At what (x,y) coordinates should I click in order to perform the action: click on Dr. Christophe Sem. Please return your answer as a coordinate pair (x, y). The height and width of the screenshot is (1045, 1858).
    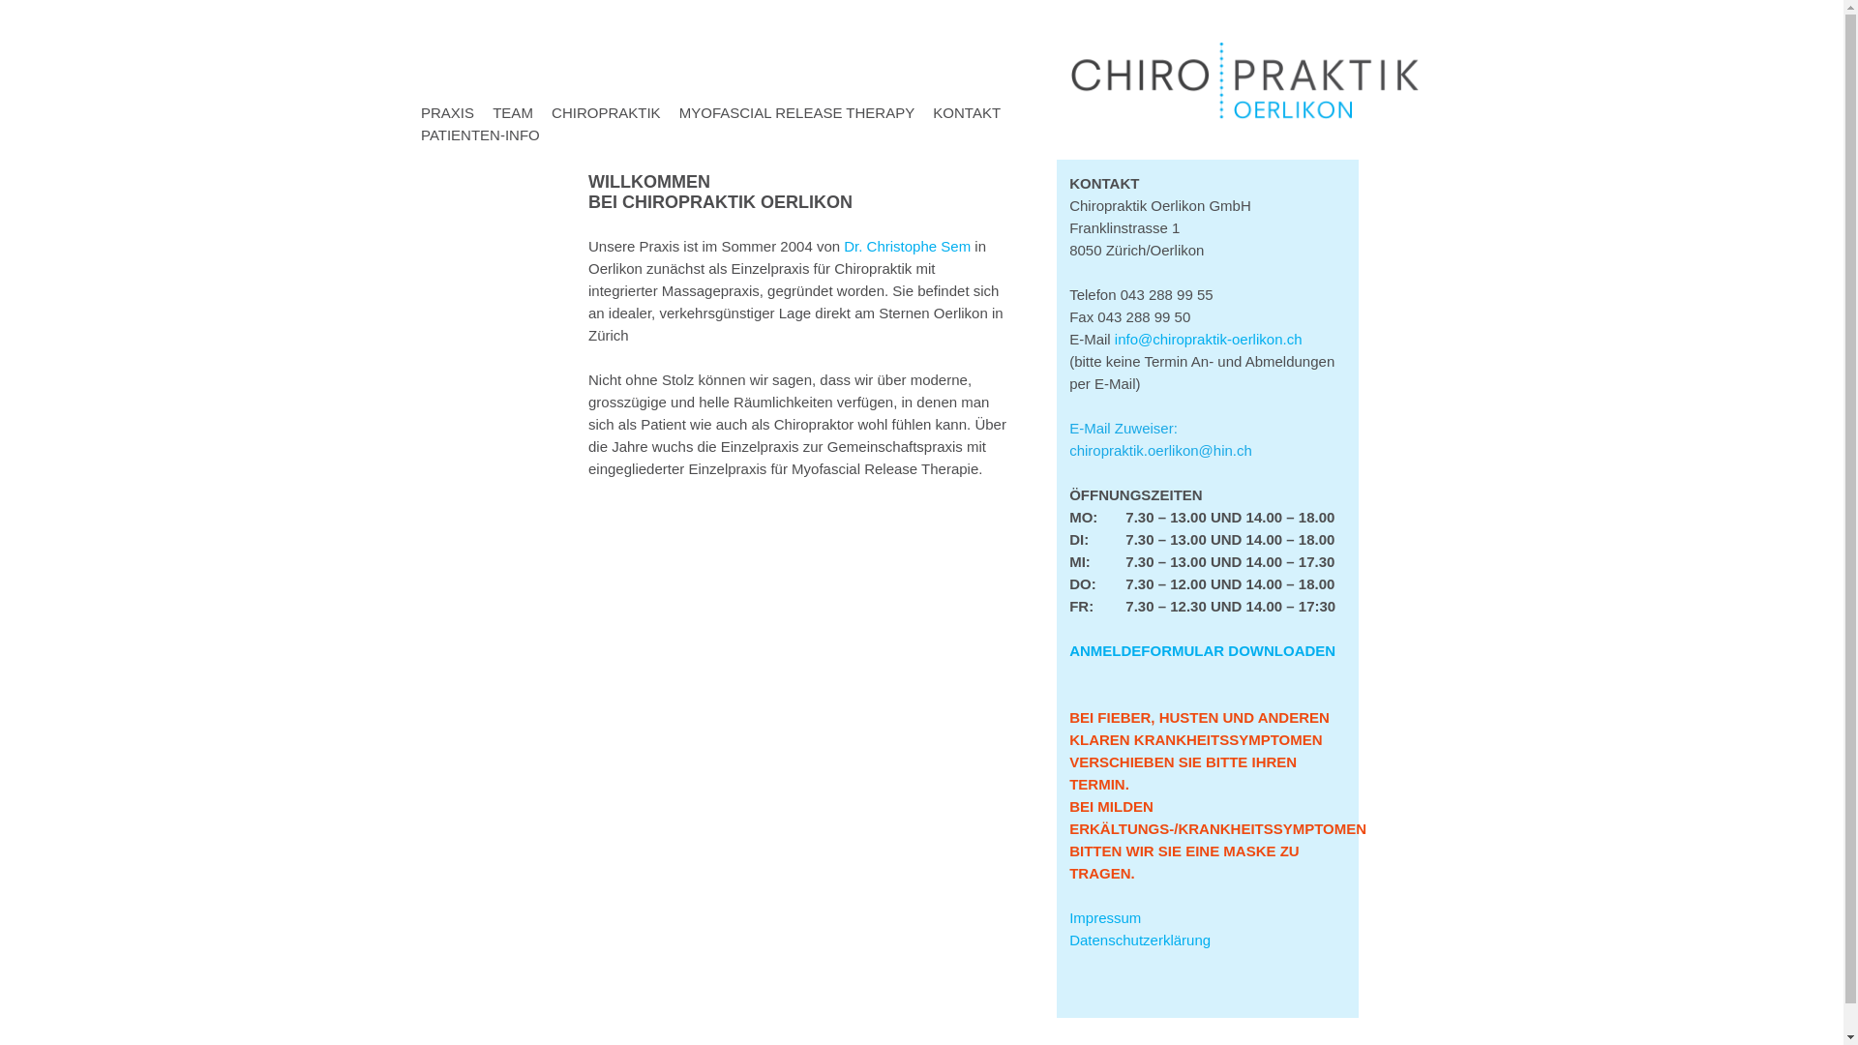
    Looking at the image, I should click on (907, 246).